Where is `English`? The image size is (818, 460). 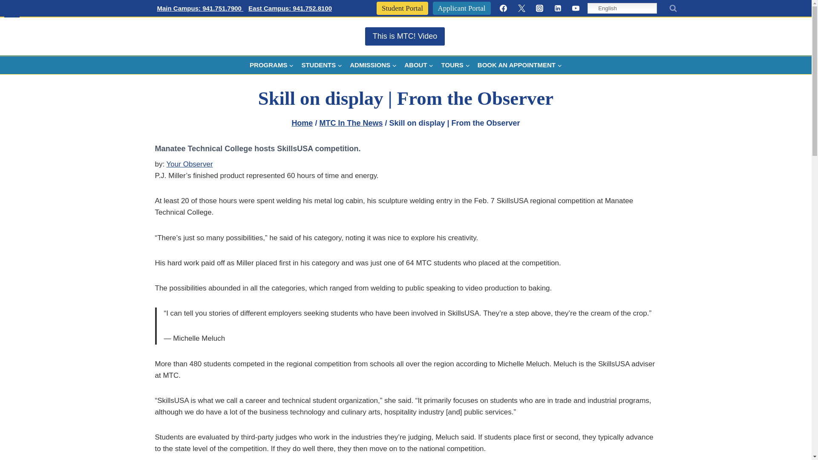
English is located at coordinates (622, 8).